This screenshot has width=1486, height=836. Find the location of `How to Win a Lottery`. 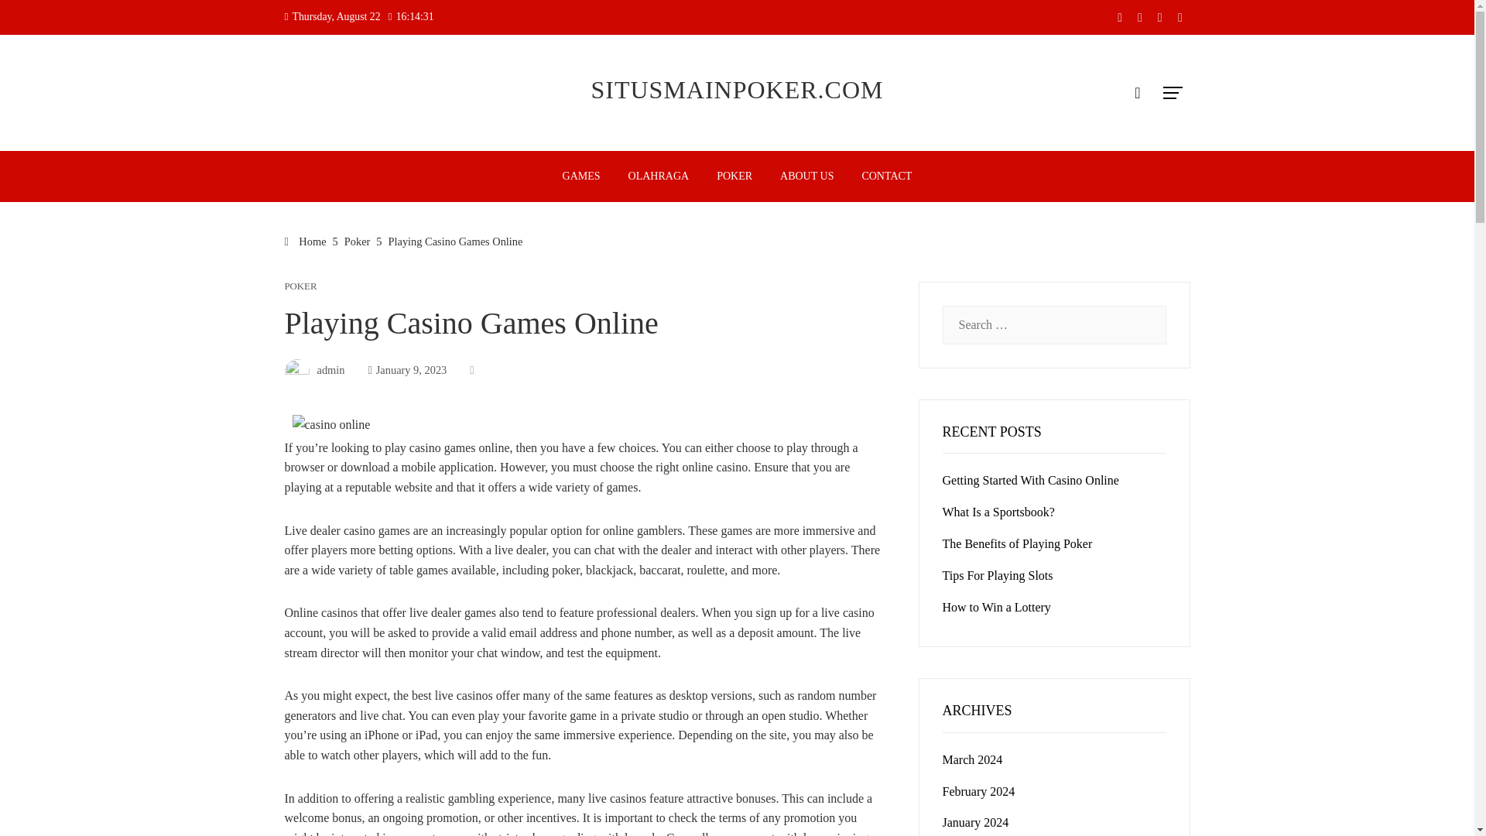

How to Win a Lottery is located at coordinates (996, 607).